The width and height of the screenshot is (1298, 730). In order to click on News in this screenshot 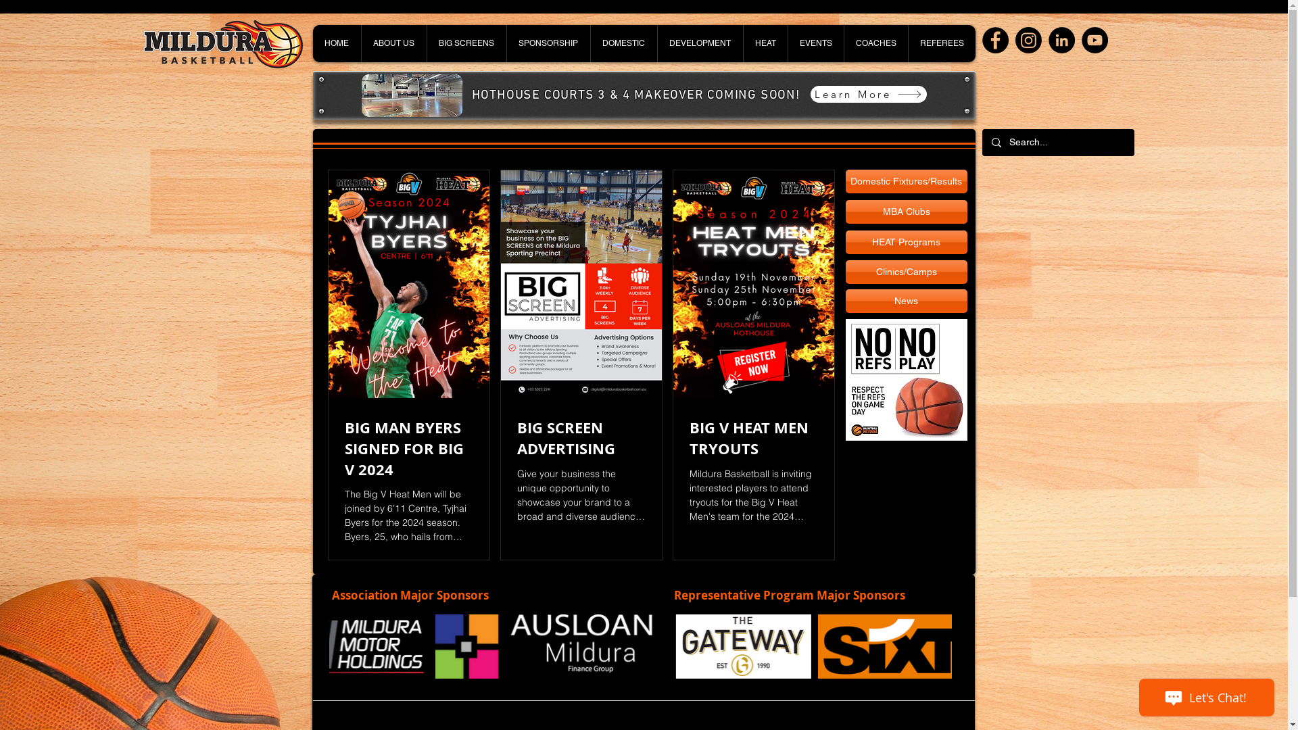, I will do `click(906, 301)`.